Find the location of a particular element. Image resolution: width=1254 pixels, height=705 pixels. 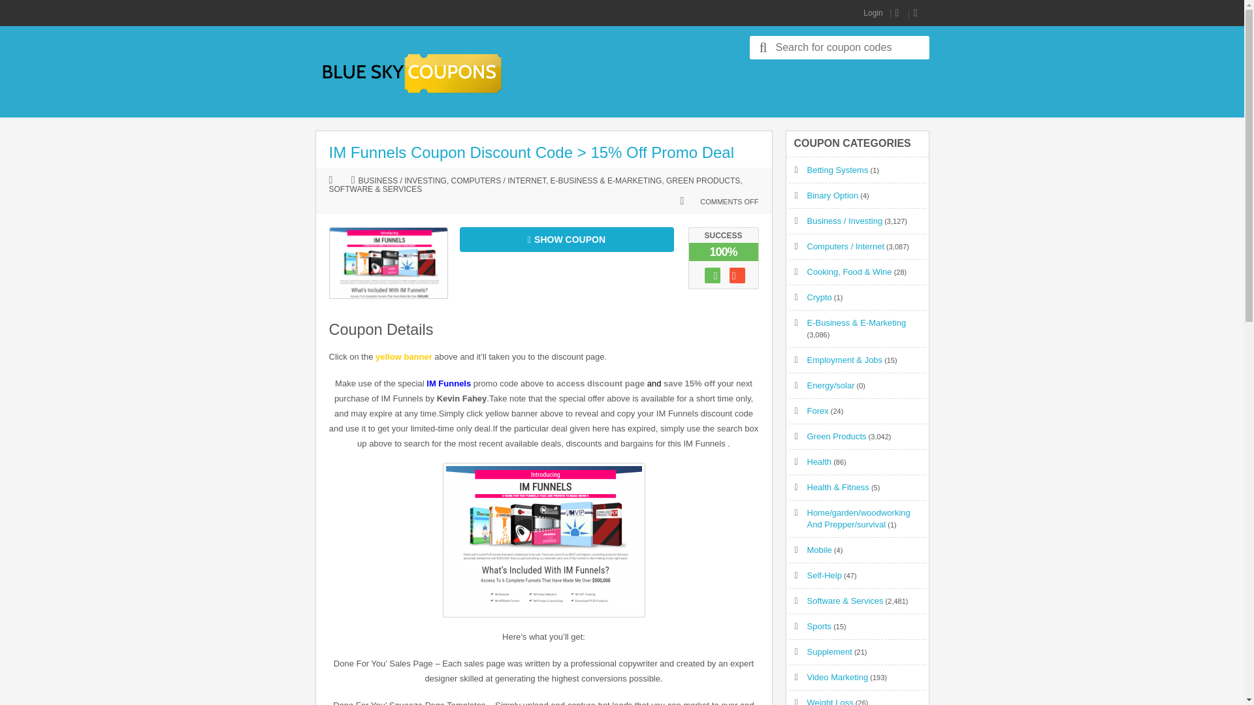

Self-Help is located at coordinates (824, 574).